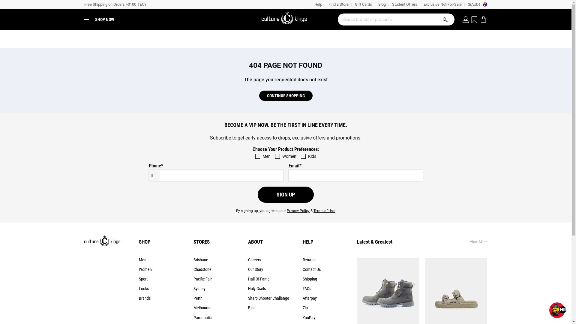 The height and width of the screenshot is (324, 576). Describe the element at coordinates (457, 242) in the screenshot. I see `View All >>` at that location.